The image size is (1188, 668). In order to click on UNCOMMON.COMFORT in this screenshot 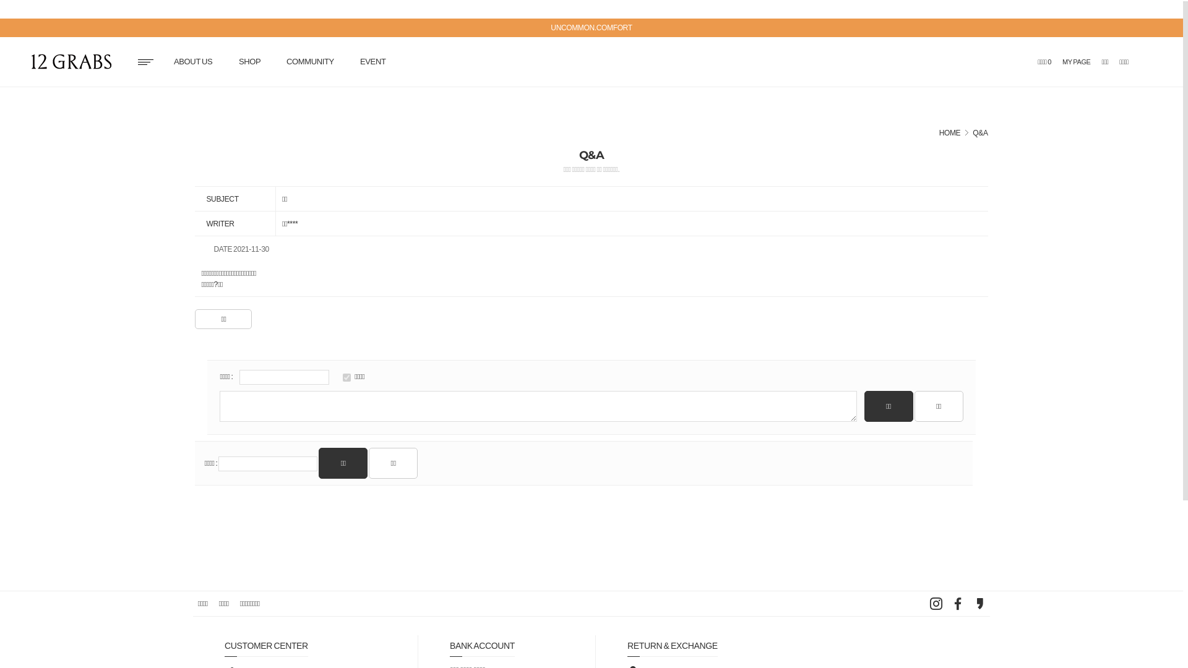, I will do `click(592, 28)`.